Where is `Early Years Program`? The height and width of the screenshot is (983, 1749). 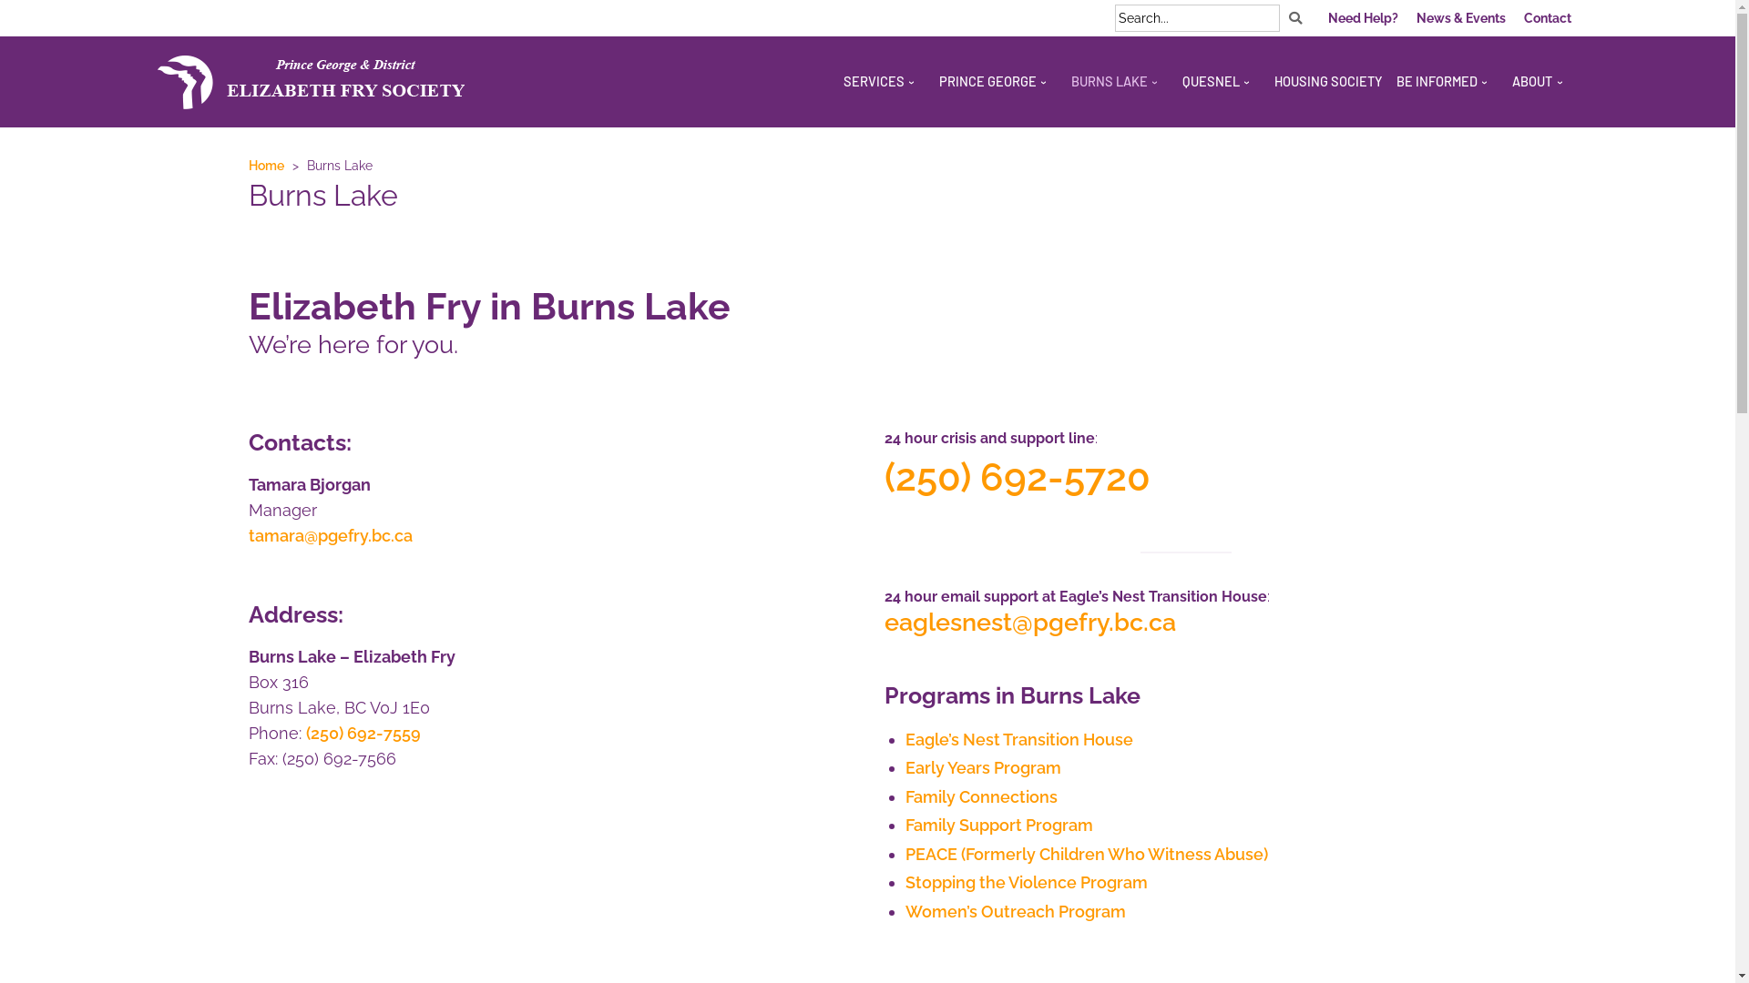
Early Years Program is located at coordinates (984, 768).